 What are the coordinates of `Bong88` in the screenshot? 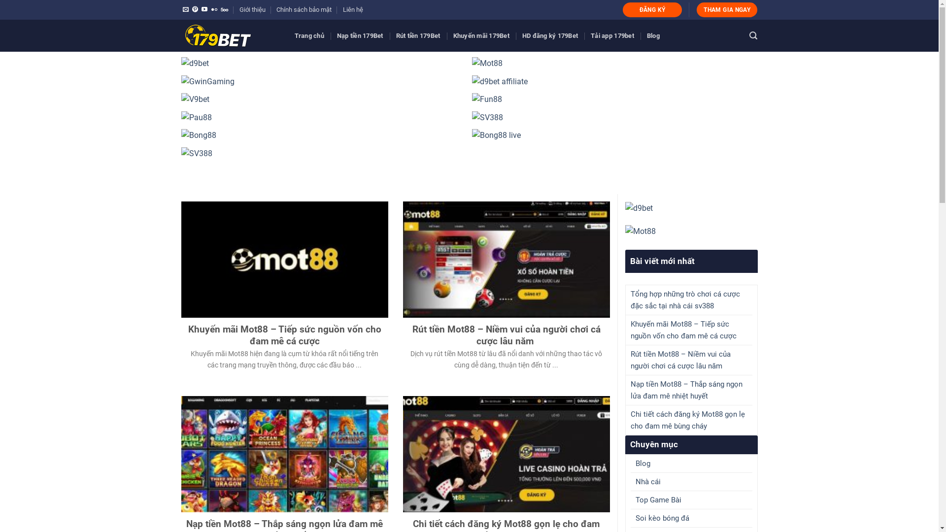 It's located at (324, 135).